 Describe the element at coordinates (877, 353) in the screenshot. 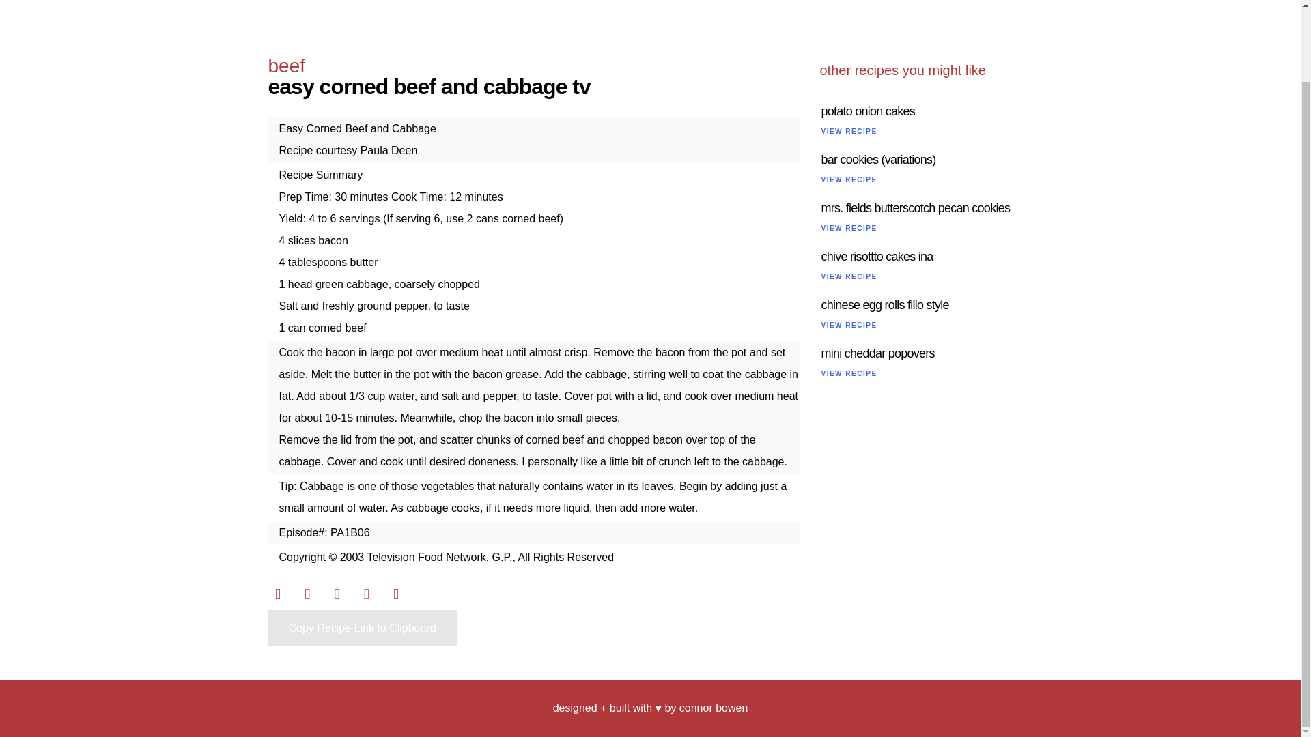

I see `mini cheddar popovers` at that location.